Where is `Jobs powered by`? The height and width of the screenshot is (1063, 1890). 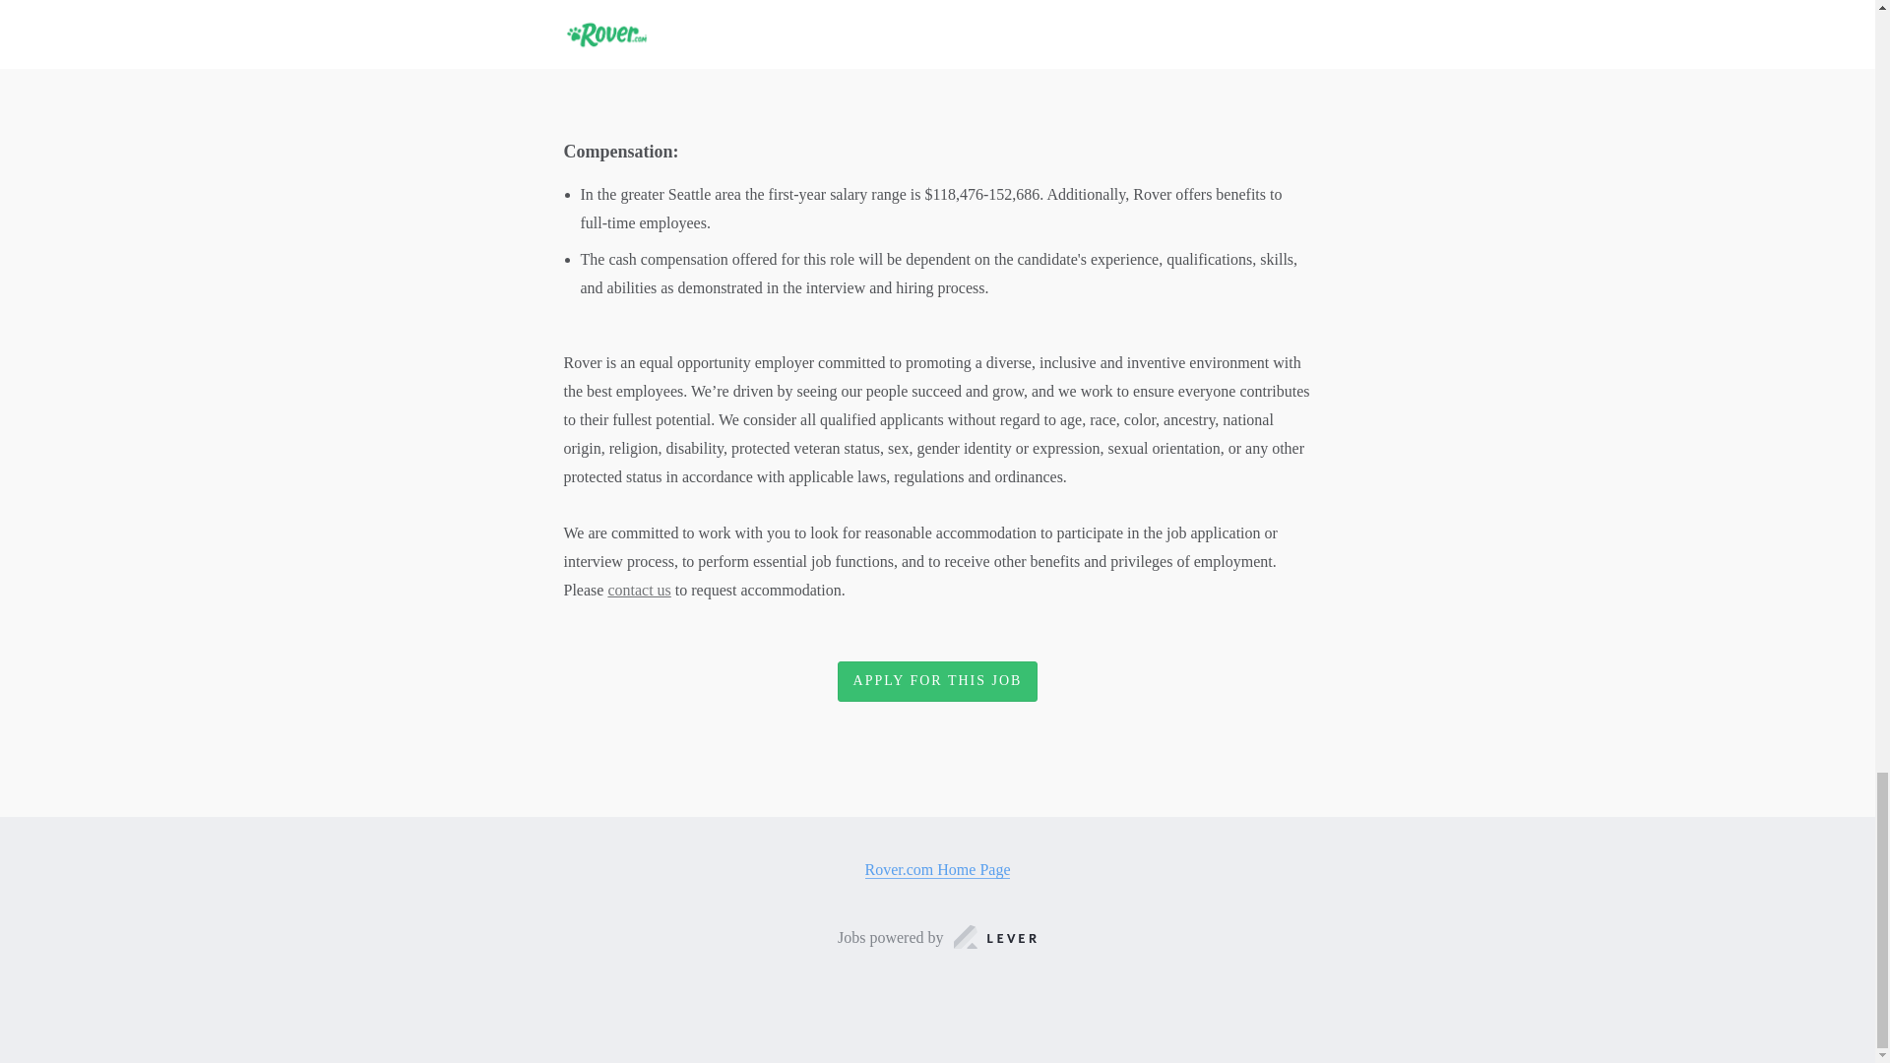
Jobs powered by is located at coordinates (937, 937).